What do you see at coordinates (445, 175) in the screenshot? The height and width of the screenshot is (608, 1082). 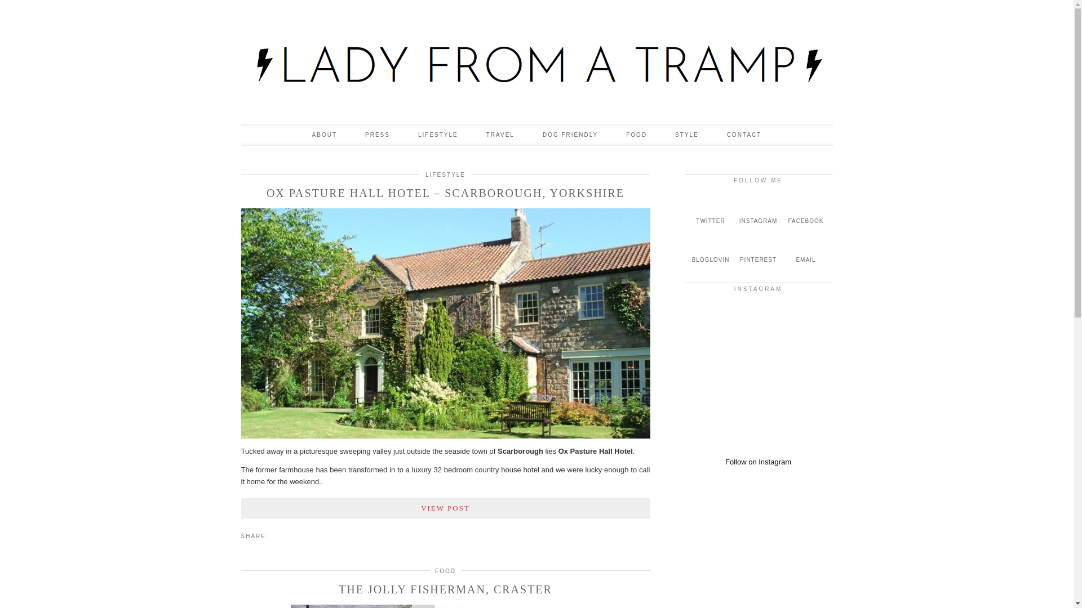 I see `LIFESTYLE` at bounding box center [445, 175].